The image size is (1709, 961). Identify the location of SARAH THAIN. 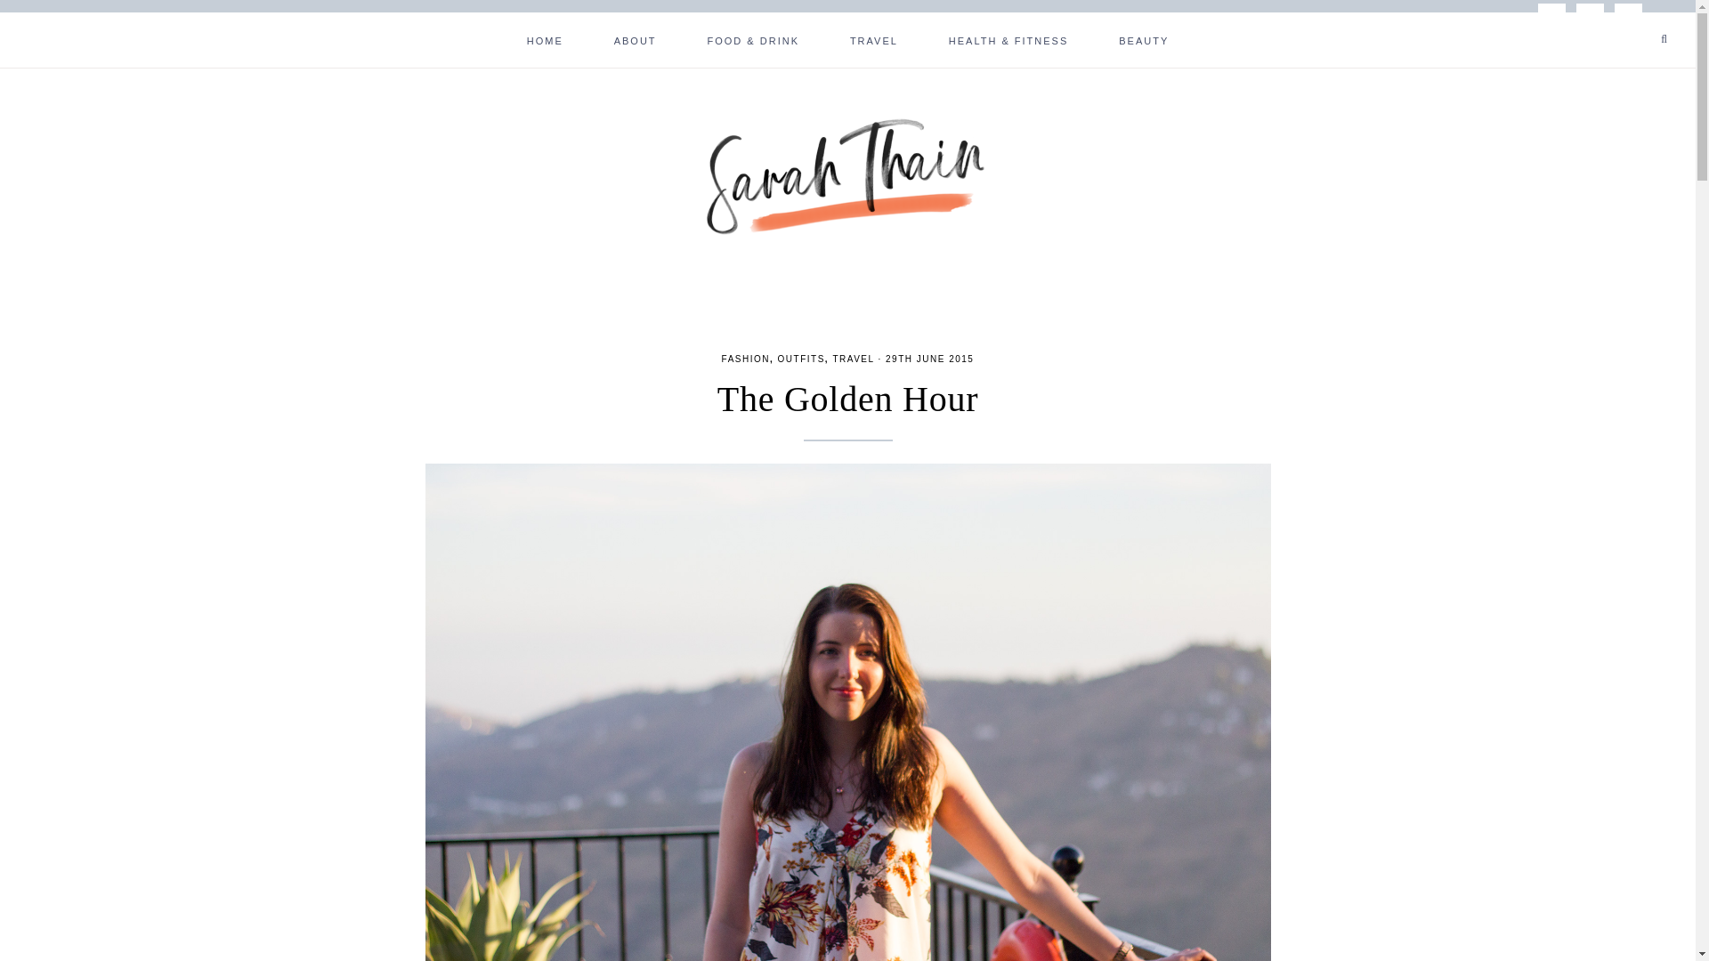
(847, 175).